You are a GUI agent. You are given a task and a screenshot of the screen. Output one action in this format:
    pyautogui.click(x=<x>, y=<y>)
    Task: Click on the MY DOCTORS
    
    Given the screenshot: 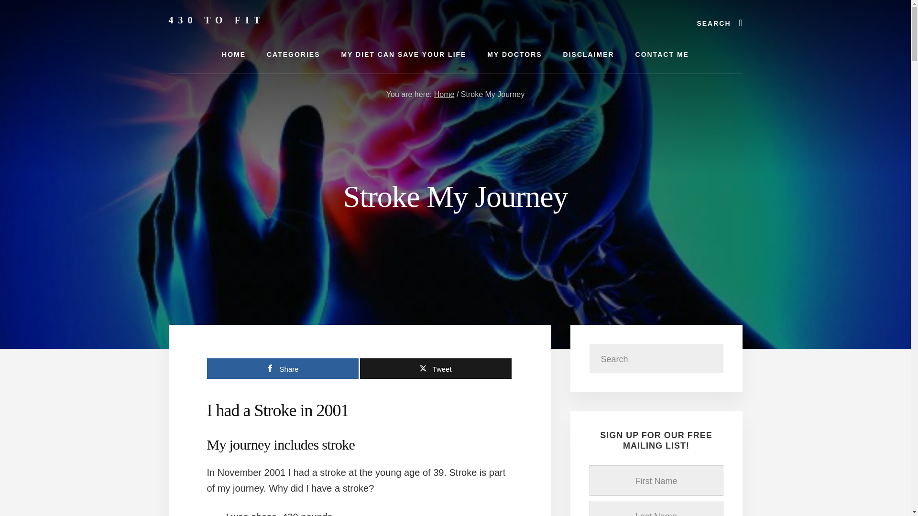 What is the action you would take?
    pyautogui.click(x=514, y=54)
    